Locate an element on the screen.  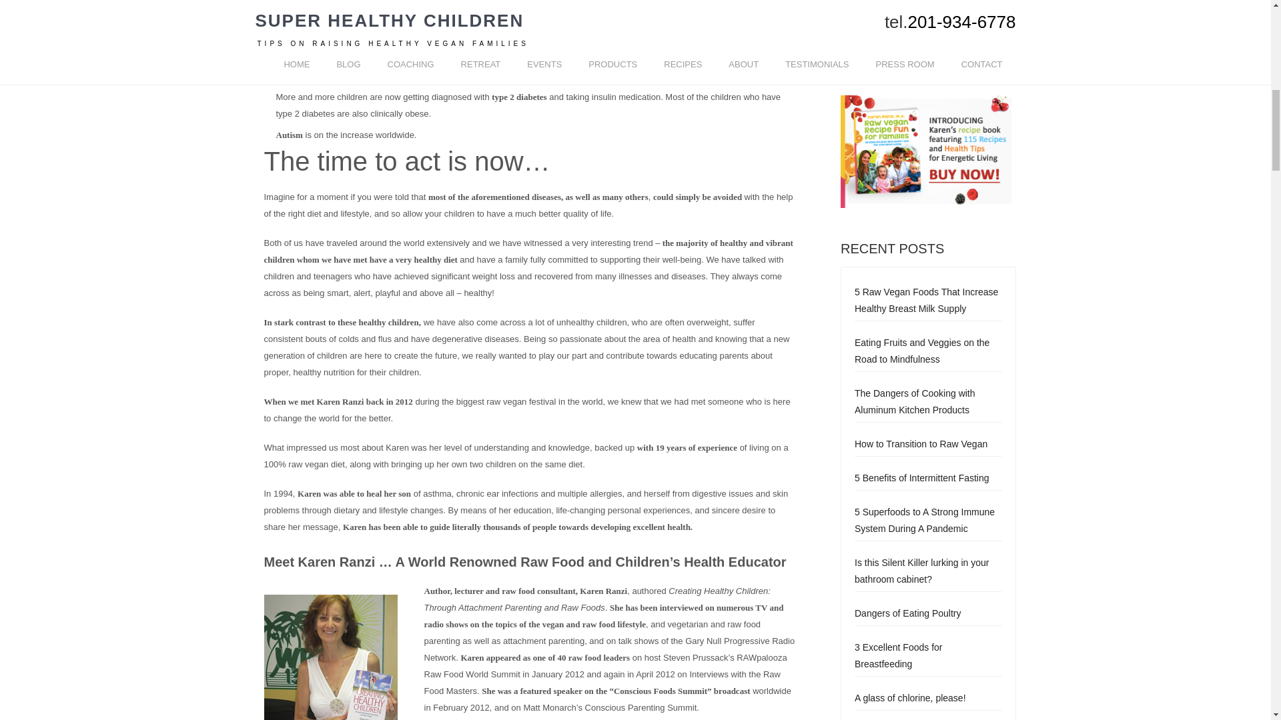
3 Excellent Foods for Breastfeeding is located at coordinates (898, 656).